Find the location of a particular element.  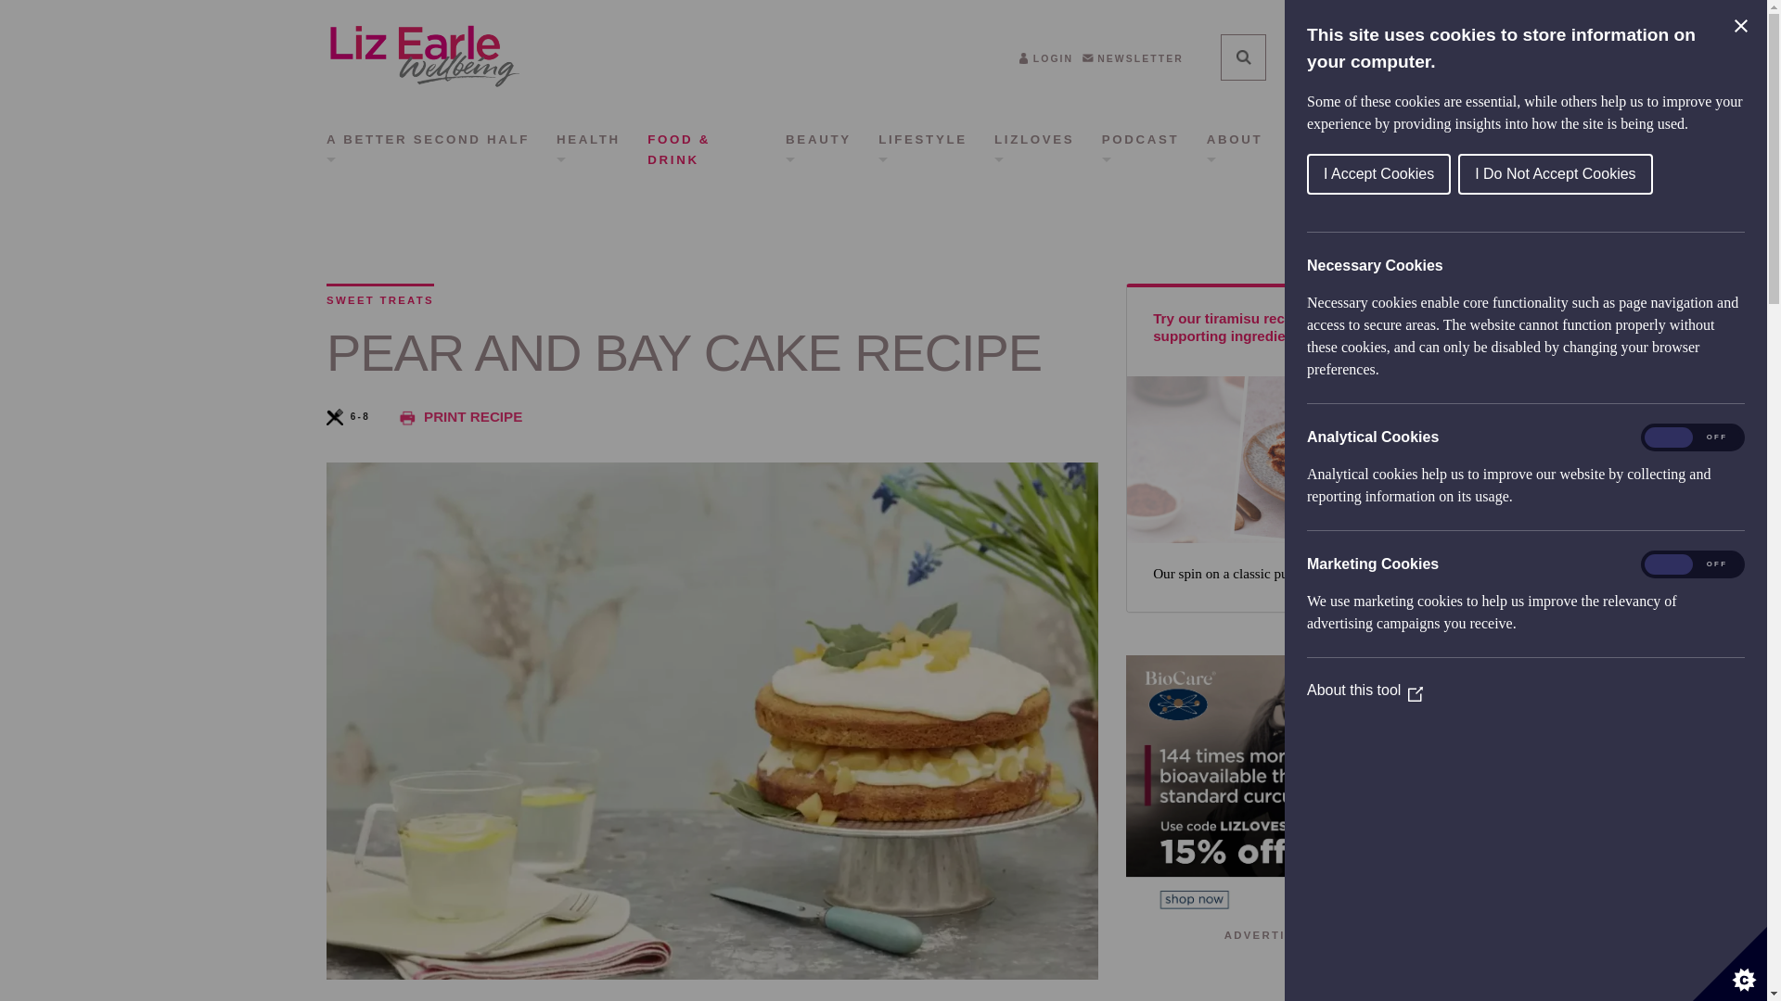

A BETTER SECOND HALF is located at coordinates (427, 149).